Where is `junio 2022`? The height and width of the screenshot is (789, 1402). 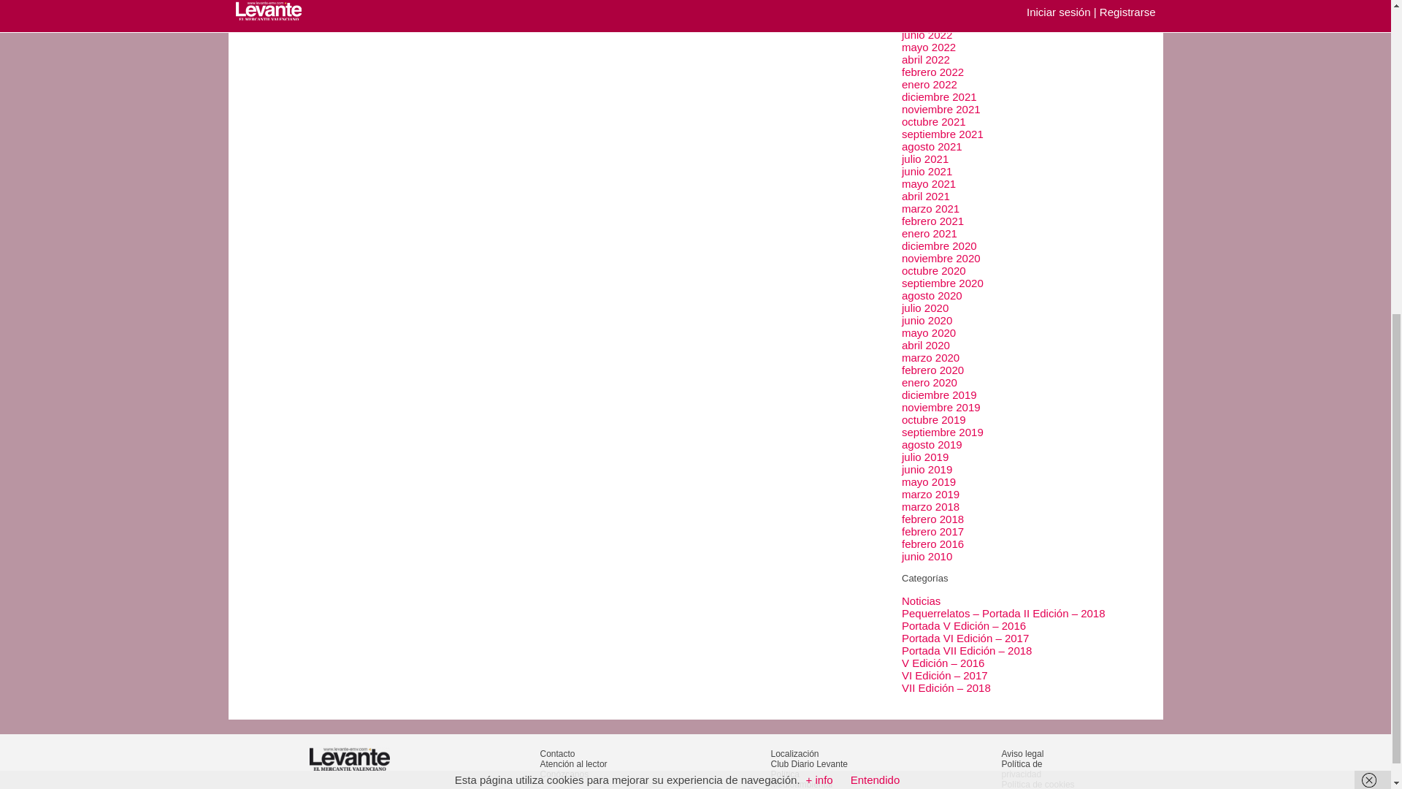
junio 2022 is located at coordinates (926, 34).